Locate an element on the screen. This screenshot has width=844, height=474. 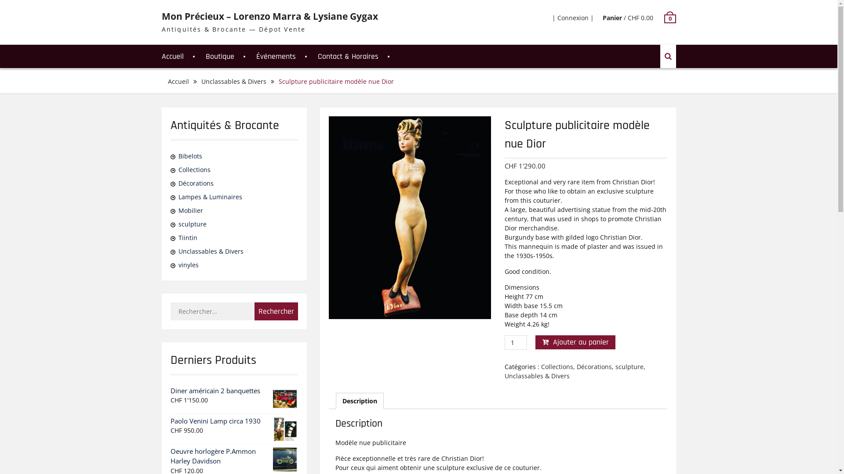
Accueil is located at coordinates (178, 82).